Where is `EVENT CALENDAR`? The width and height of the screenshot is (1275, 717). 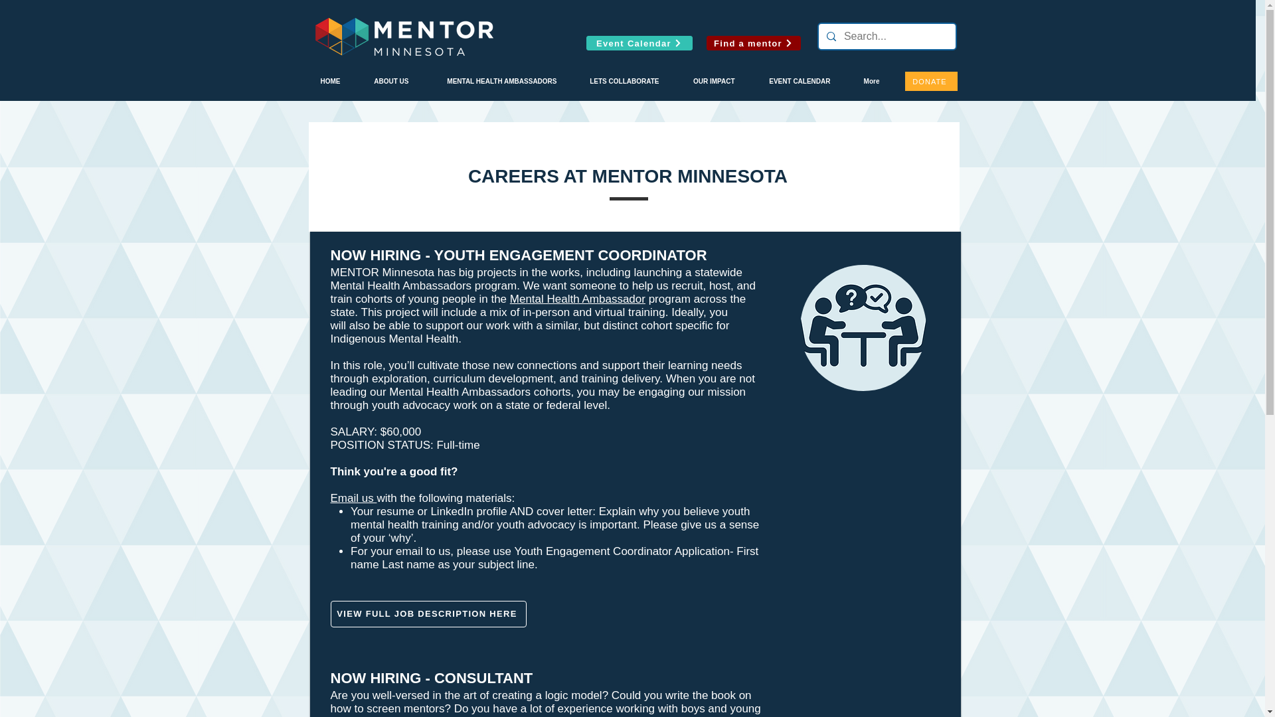 EVENT CALENDAR is located at coordinates (792, 81).